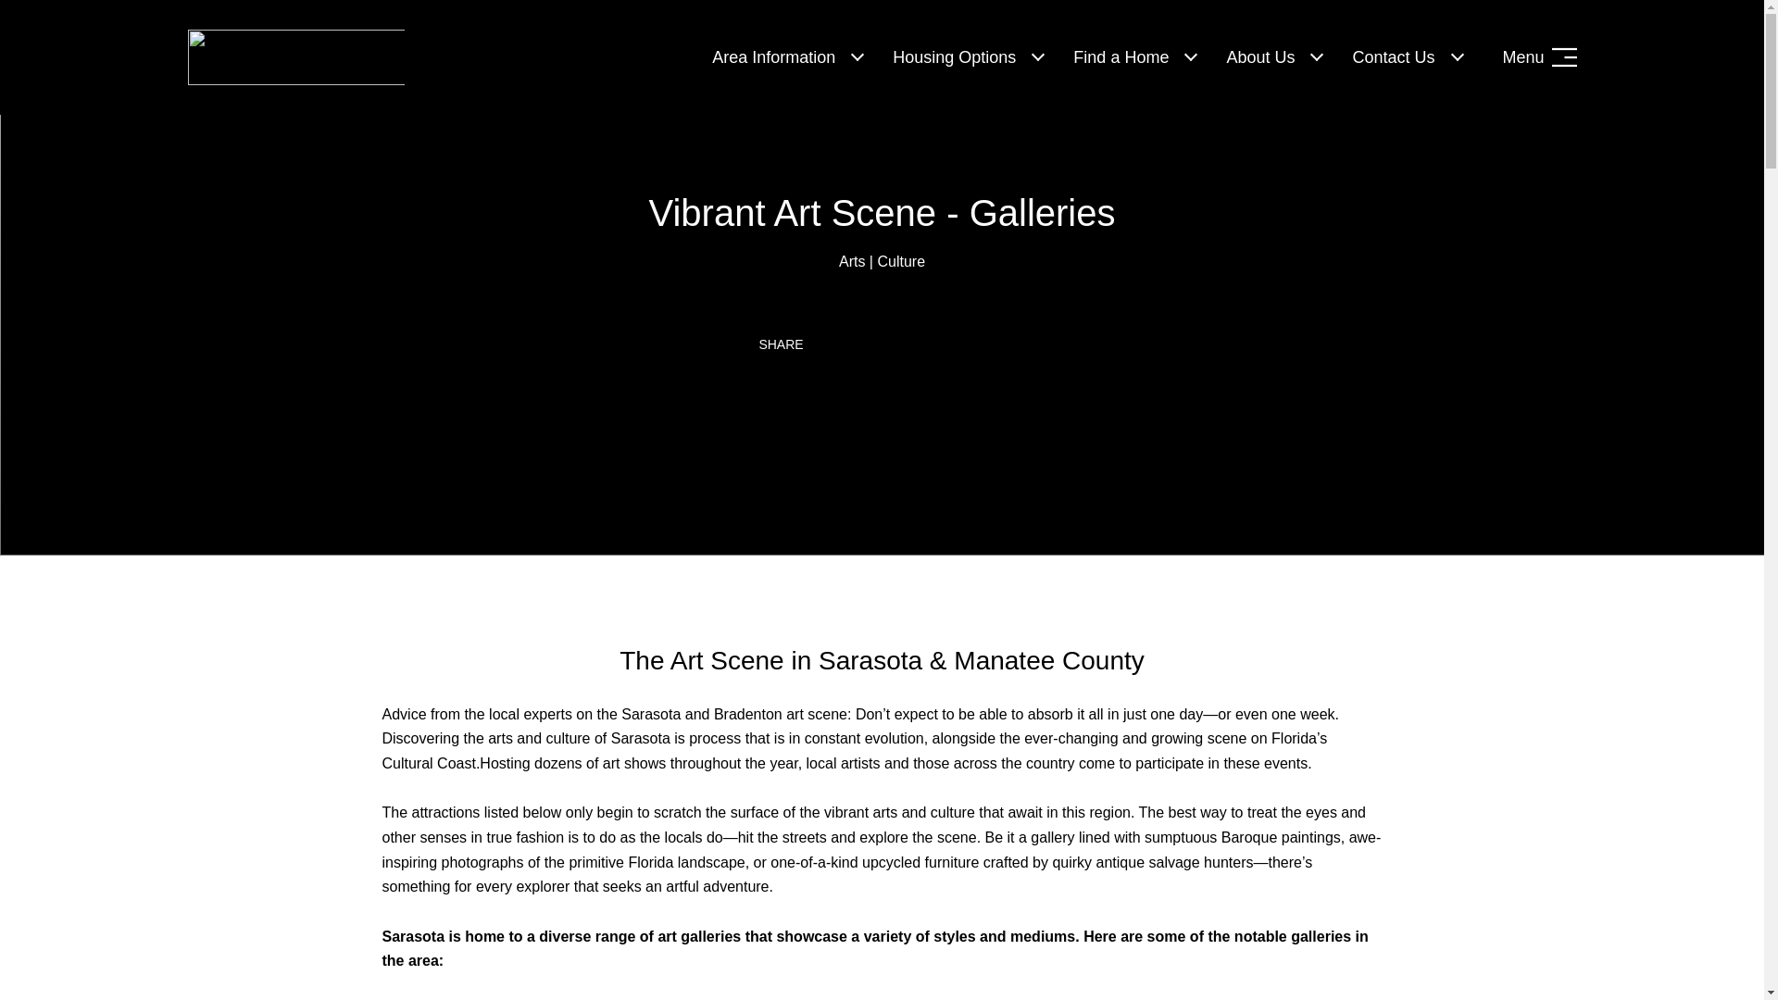 Image resolution: width=1778 pixels, height=1000 pixels. What do you see at coordinates (1259, 57) in the screenshot?
I see `About Us` at bounding box center [1259, 57].